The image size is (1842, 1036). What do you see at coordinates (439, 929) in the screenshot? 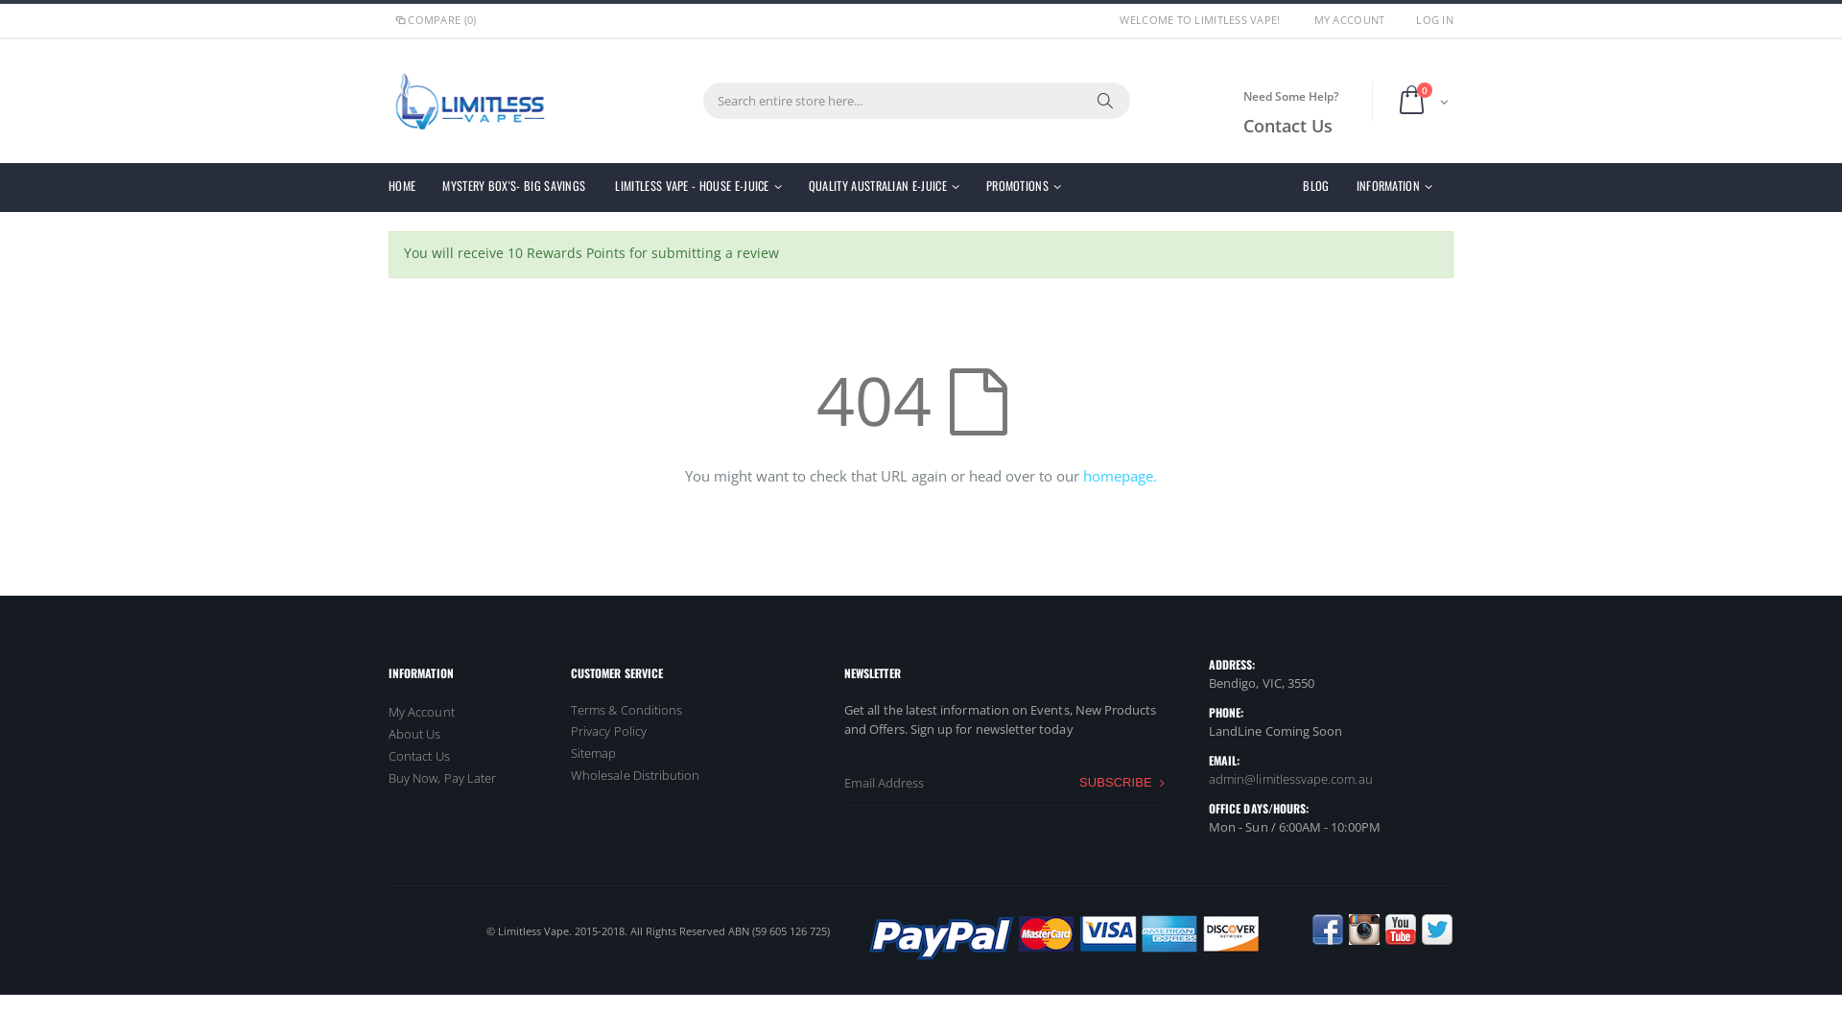
I see ` ` at bounding box center [439, 929].